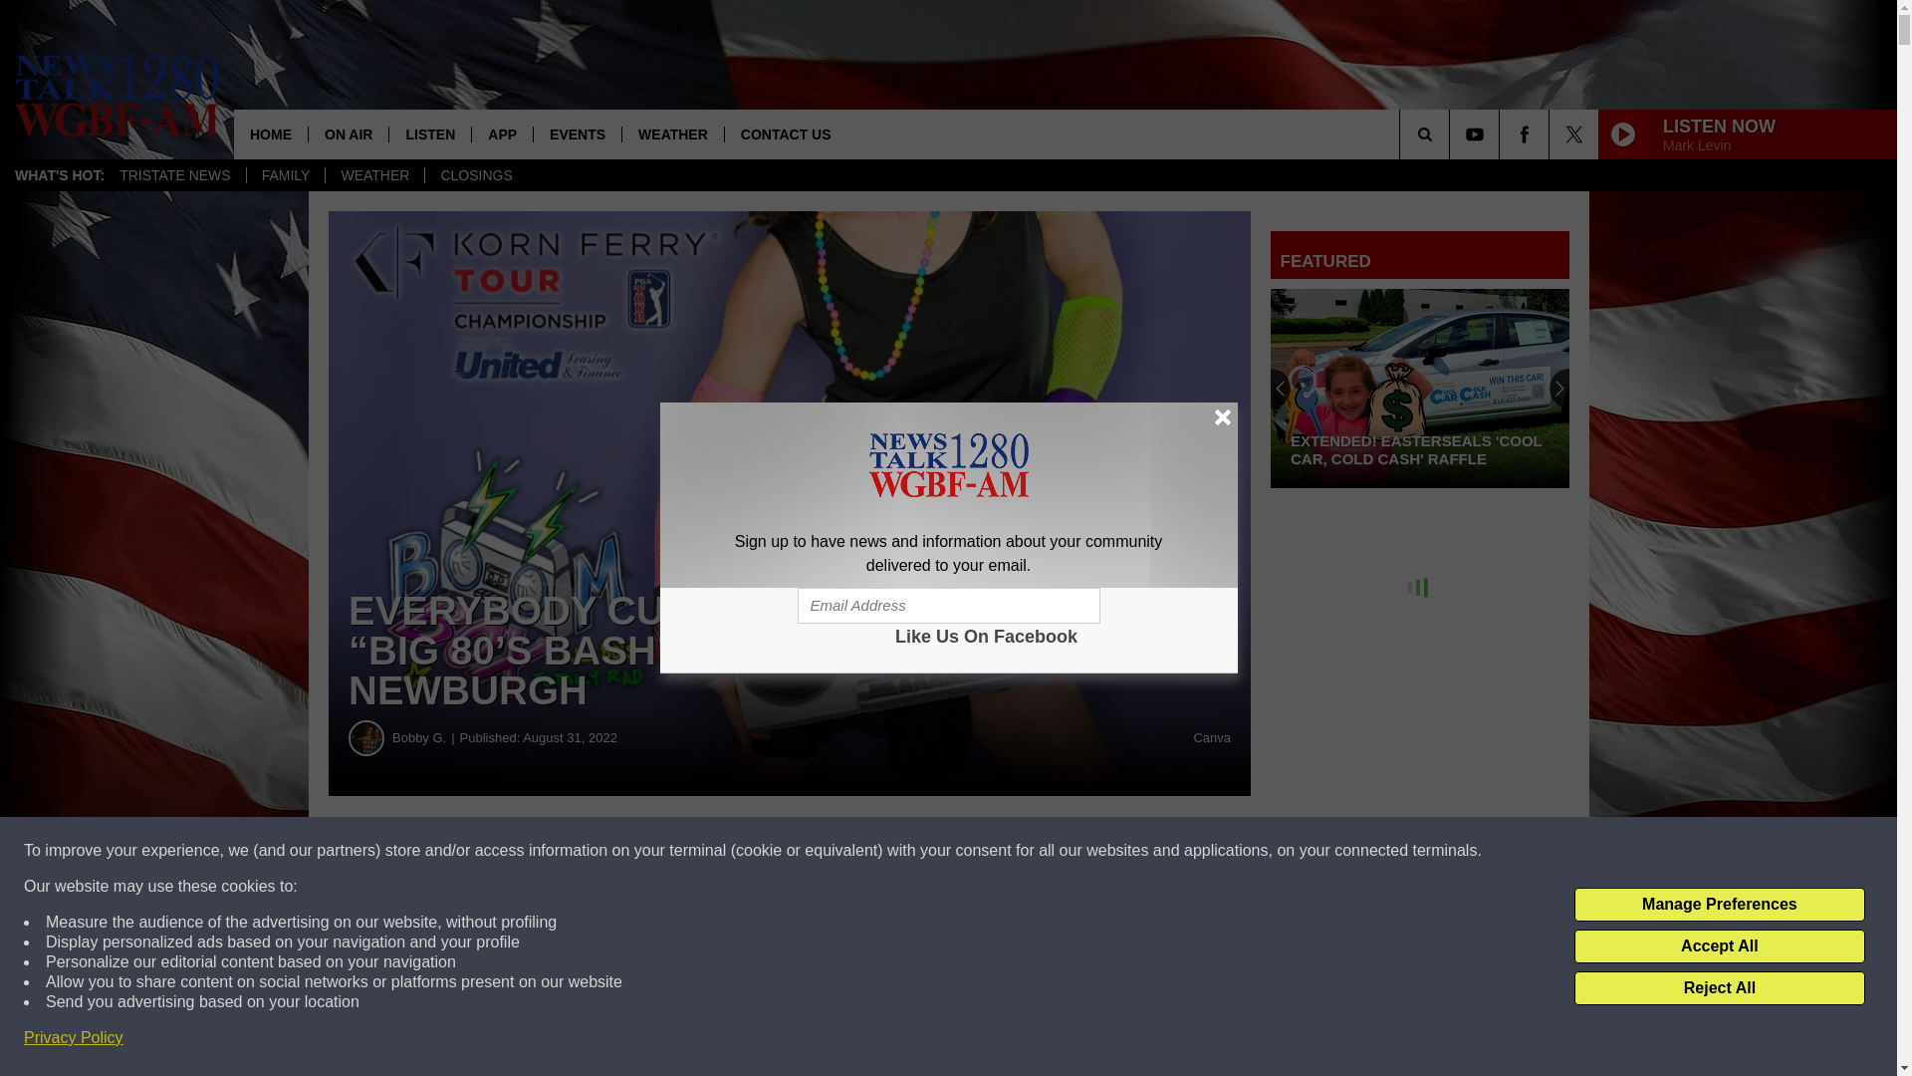 The height and width of the screenshot is (1076, 1912). Describe the element at coordinates (174, 175) in the screenshot. I see `TRISTATE NEWS` at that location.